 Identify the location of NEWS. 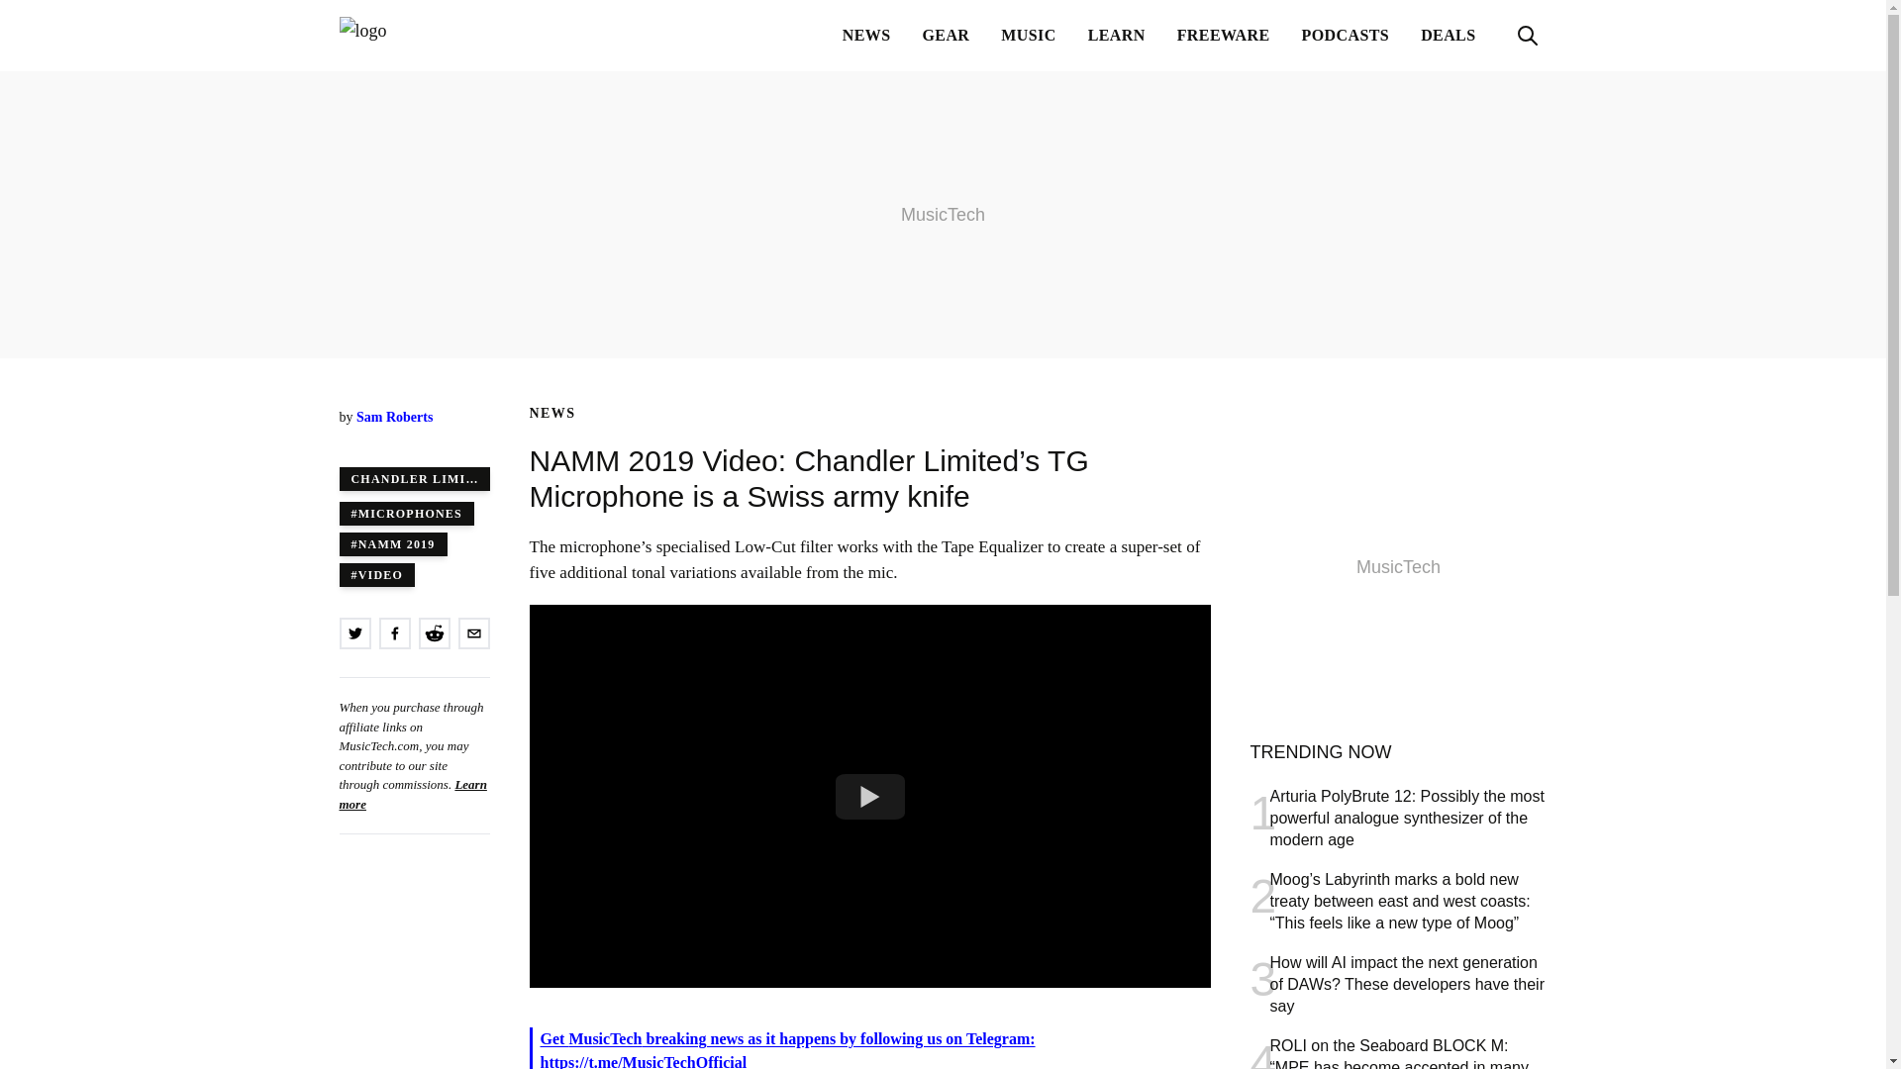
(866, 36).